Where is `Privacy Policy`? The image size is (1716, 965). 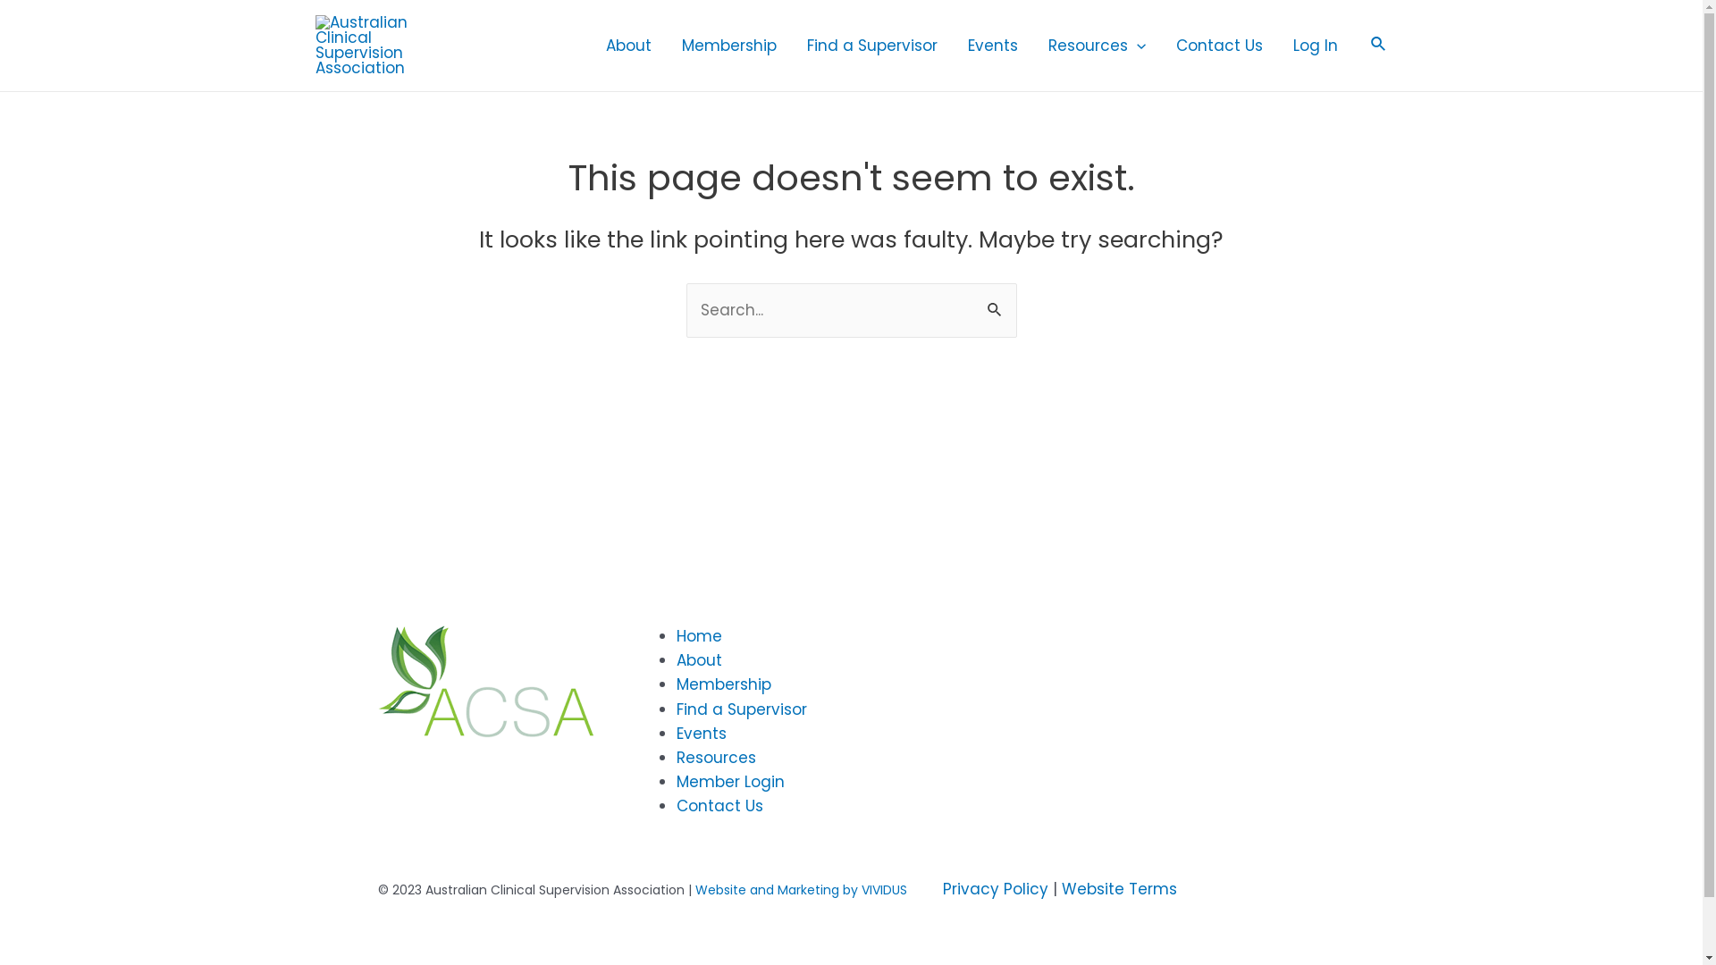
Privacy Policy is located at coordinates (995, 889).